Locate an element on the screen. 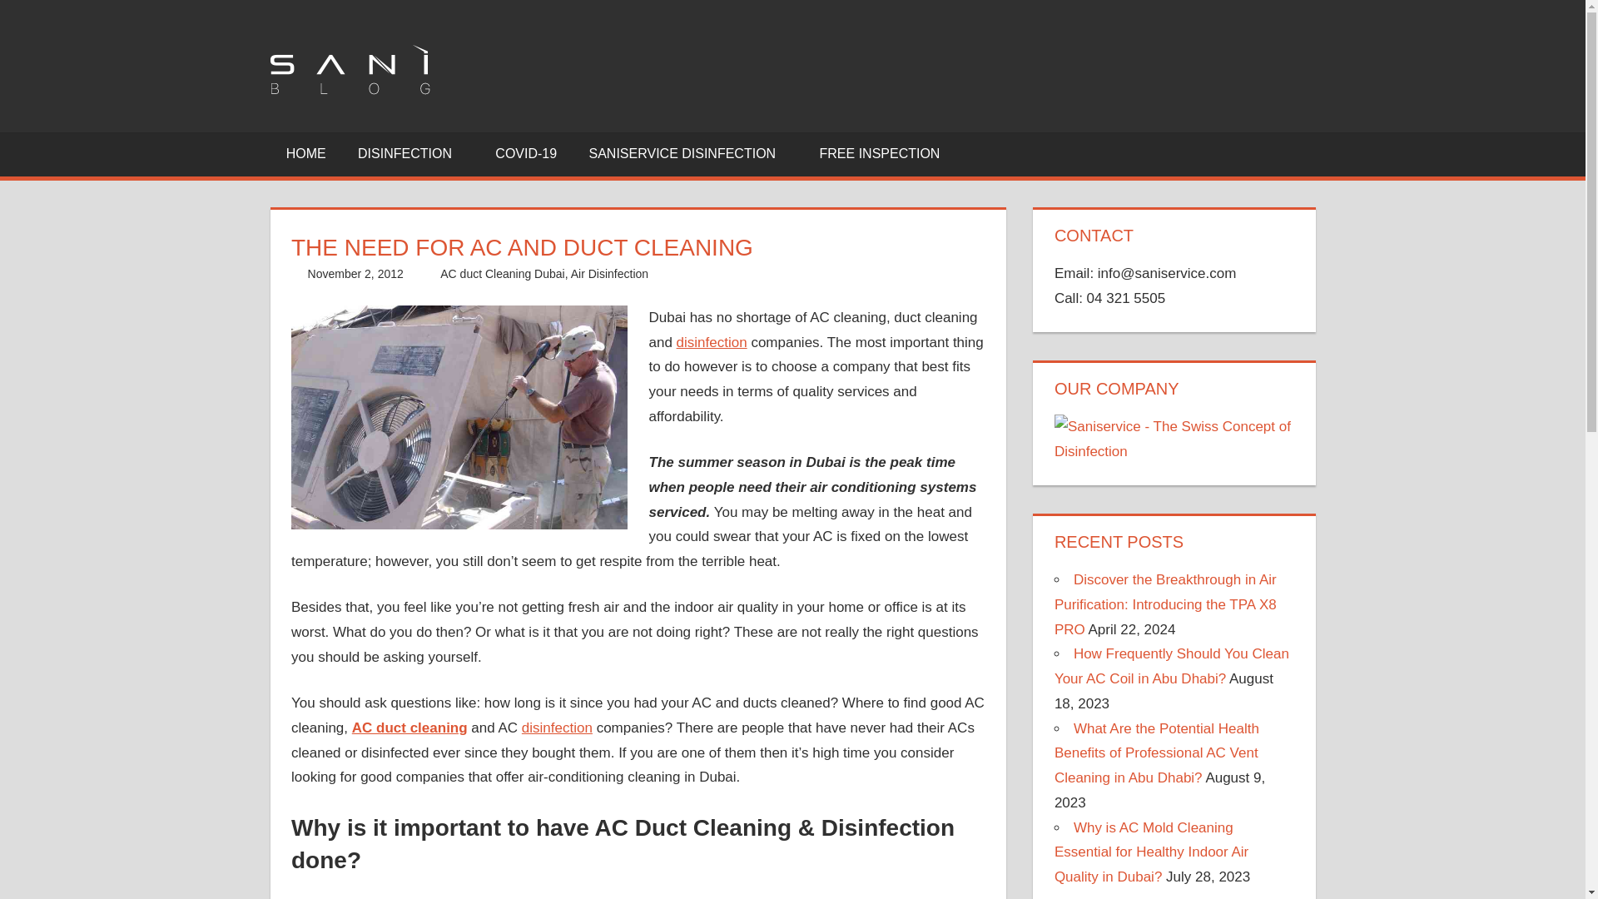 The image size is (1598, 899). Air Disinfection is located at coordinates (609, 273).